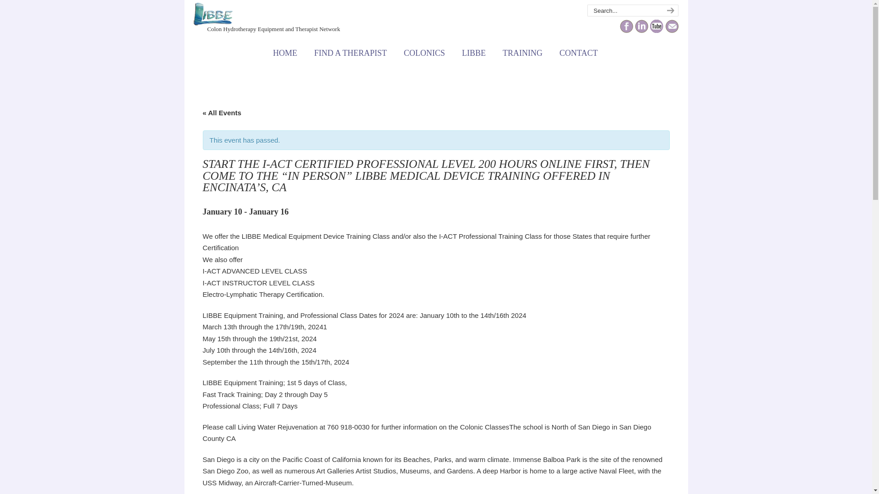 This screenshot has width=879, height=494. Describe the element at coordinates (285, 53) in the screenshot. I see `HOME` at that location.